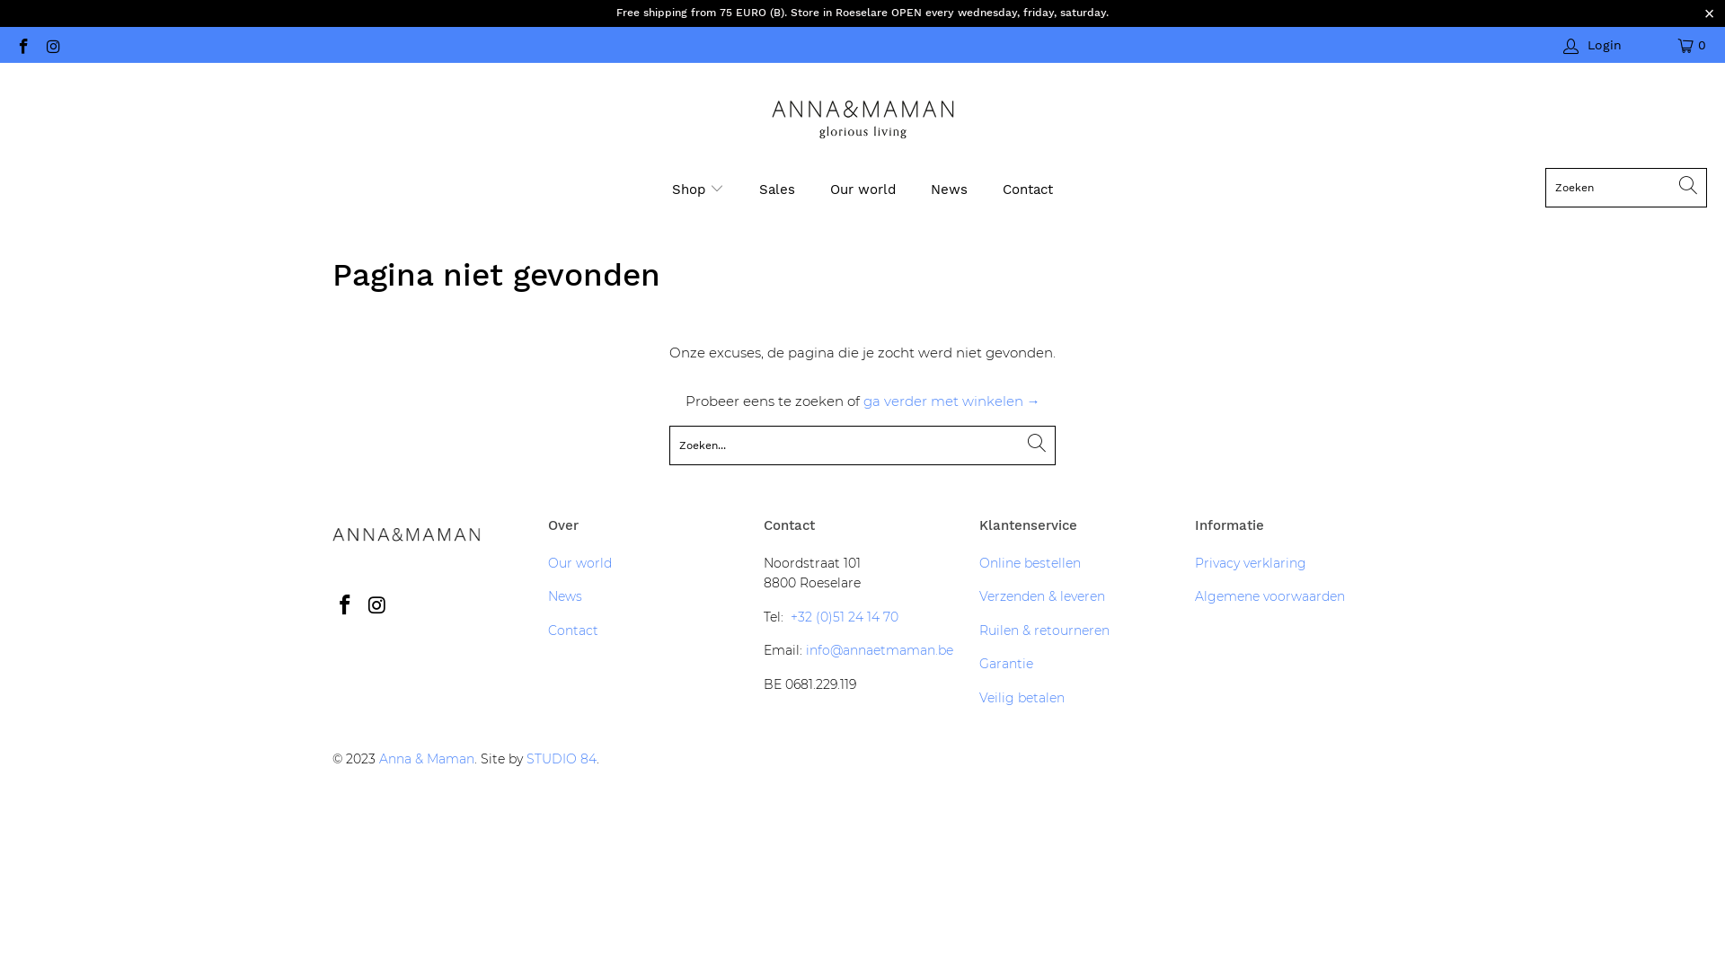 This screenshot has height=970, width=1725. What do you see at coordinates (880, 650) in the screenshot?
I see `info@annaetmaman.be` at bounding box center [880, 650].